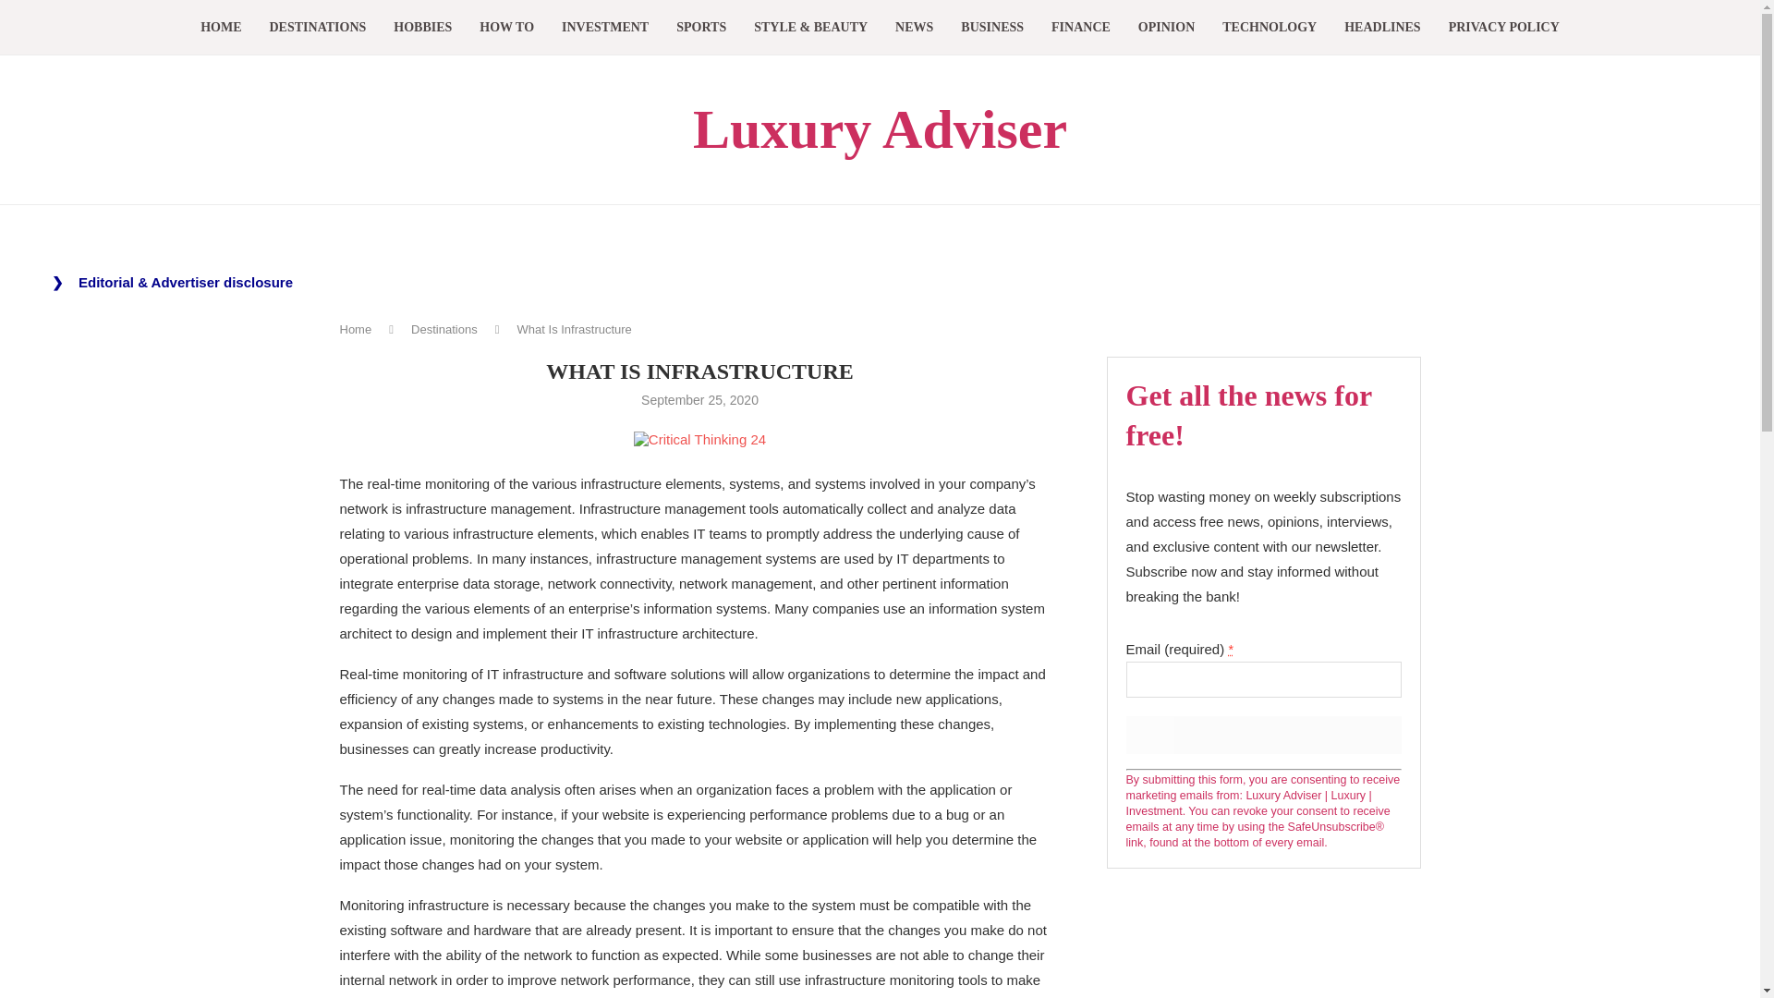  Describe the element at coordinates (605, 28) in the screenshot. I see `INVESTMENT` at that location.